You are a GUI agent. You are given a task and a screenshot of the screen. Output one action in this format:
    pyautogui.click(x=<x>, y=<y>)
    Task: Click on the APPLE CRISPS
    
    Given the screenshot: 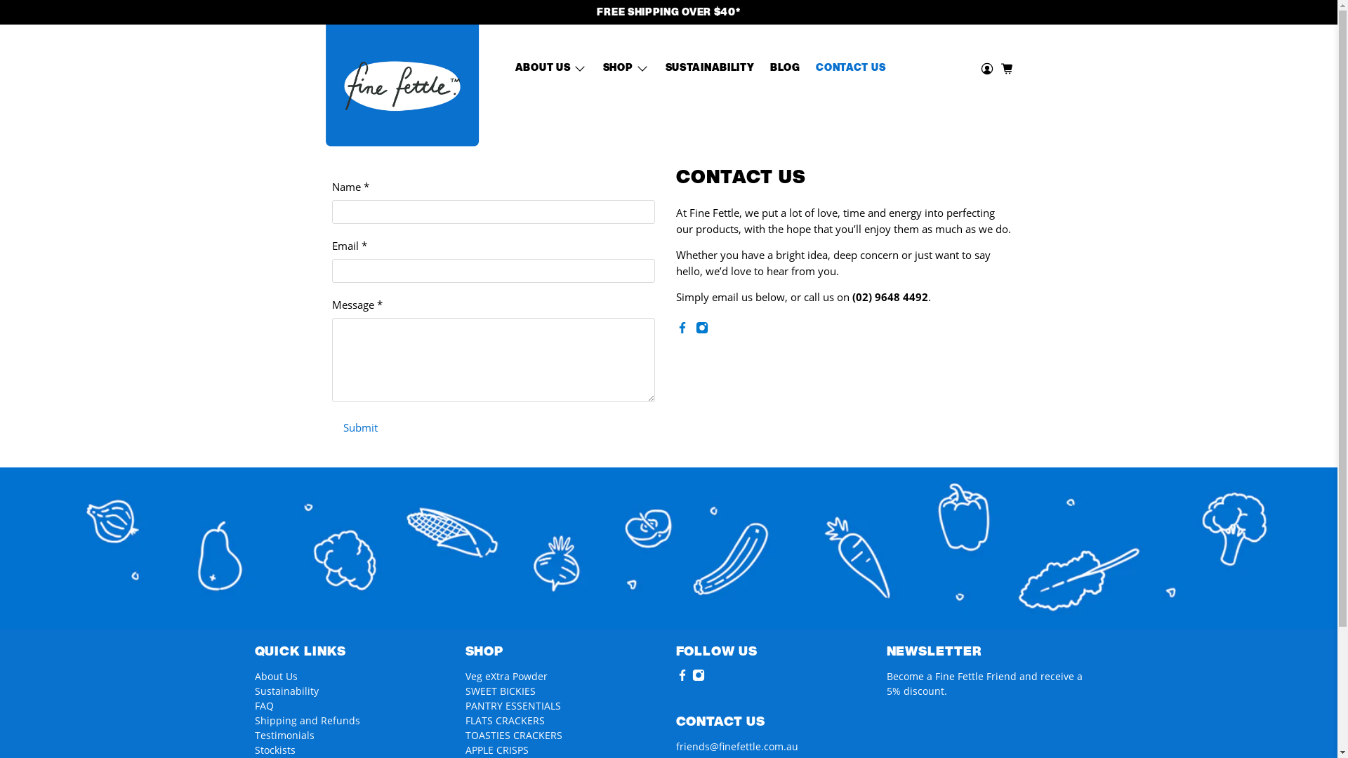 What is the action you would take?
    pyautogui.click(x=496, y=750)
    